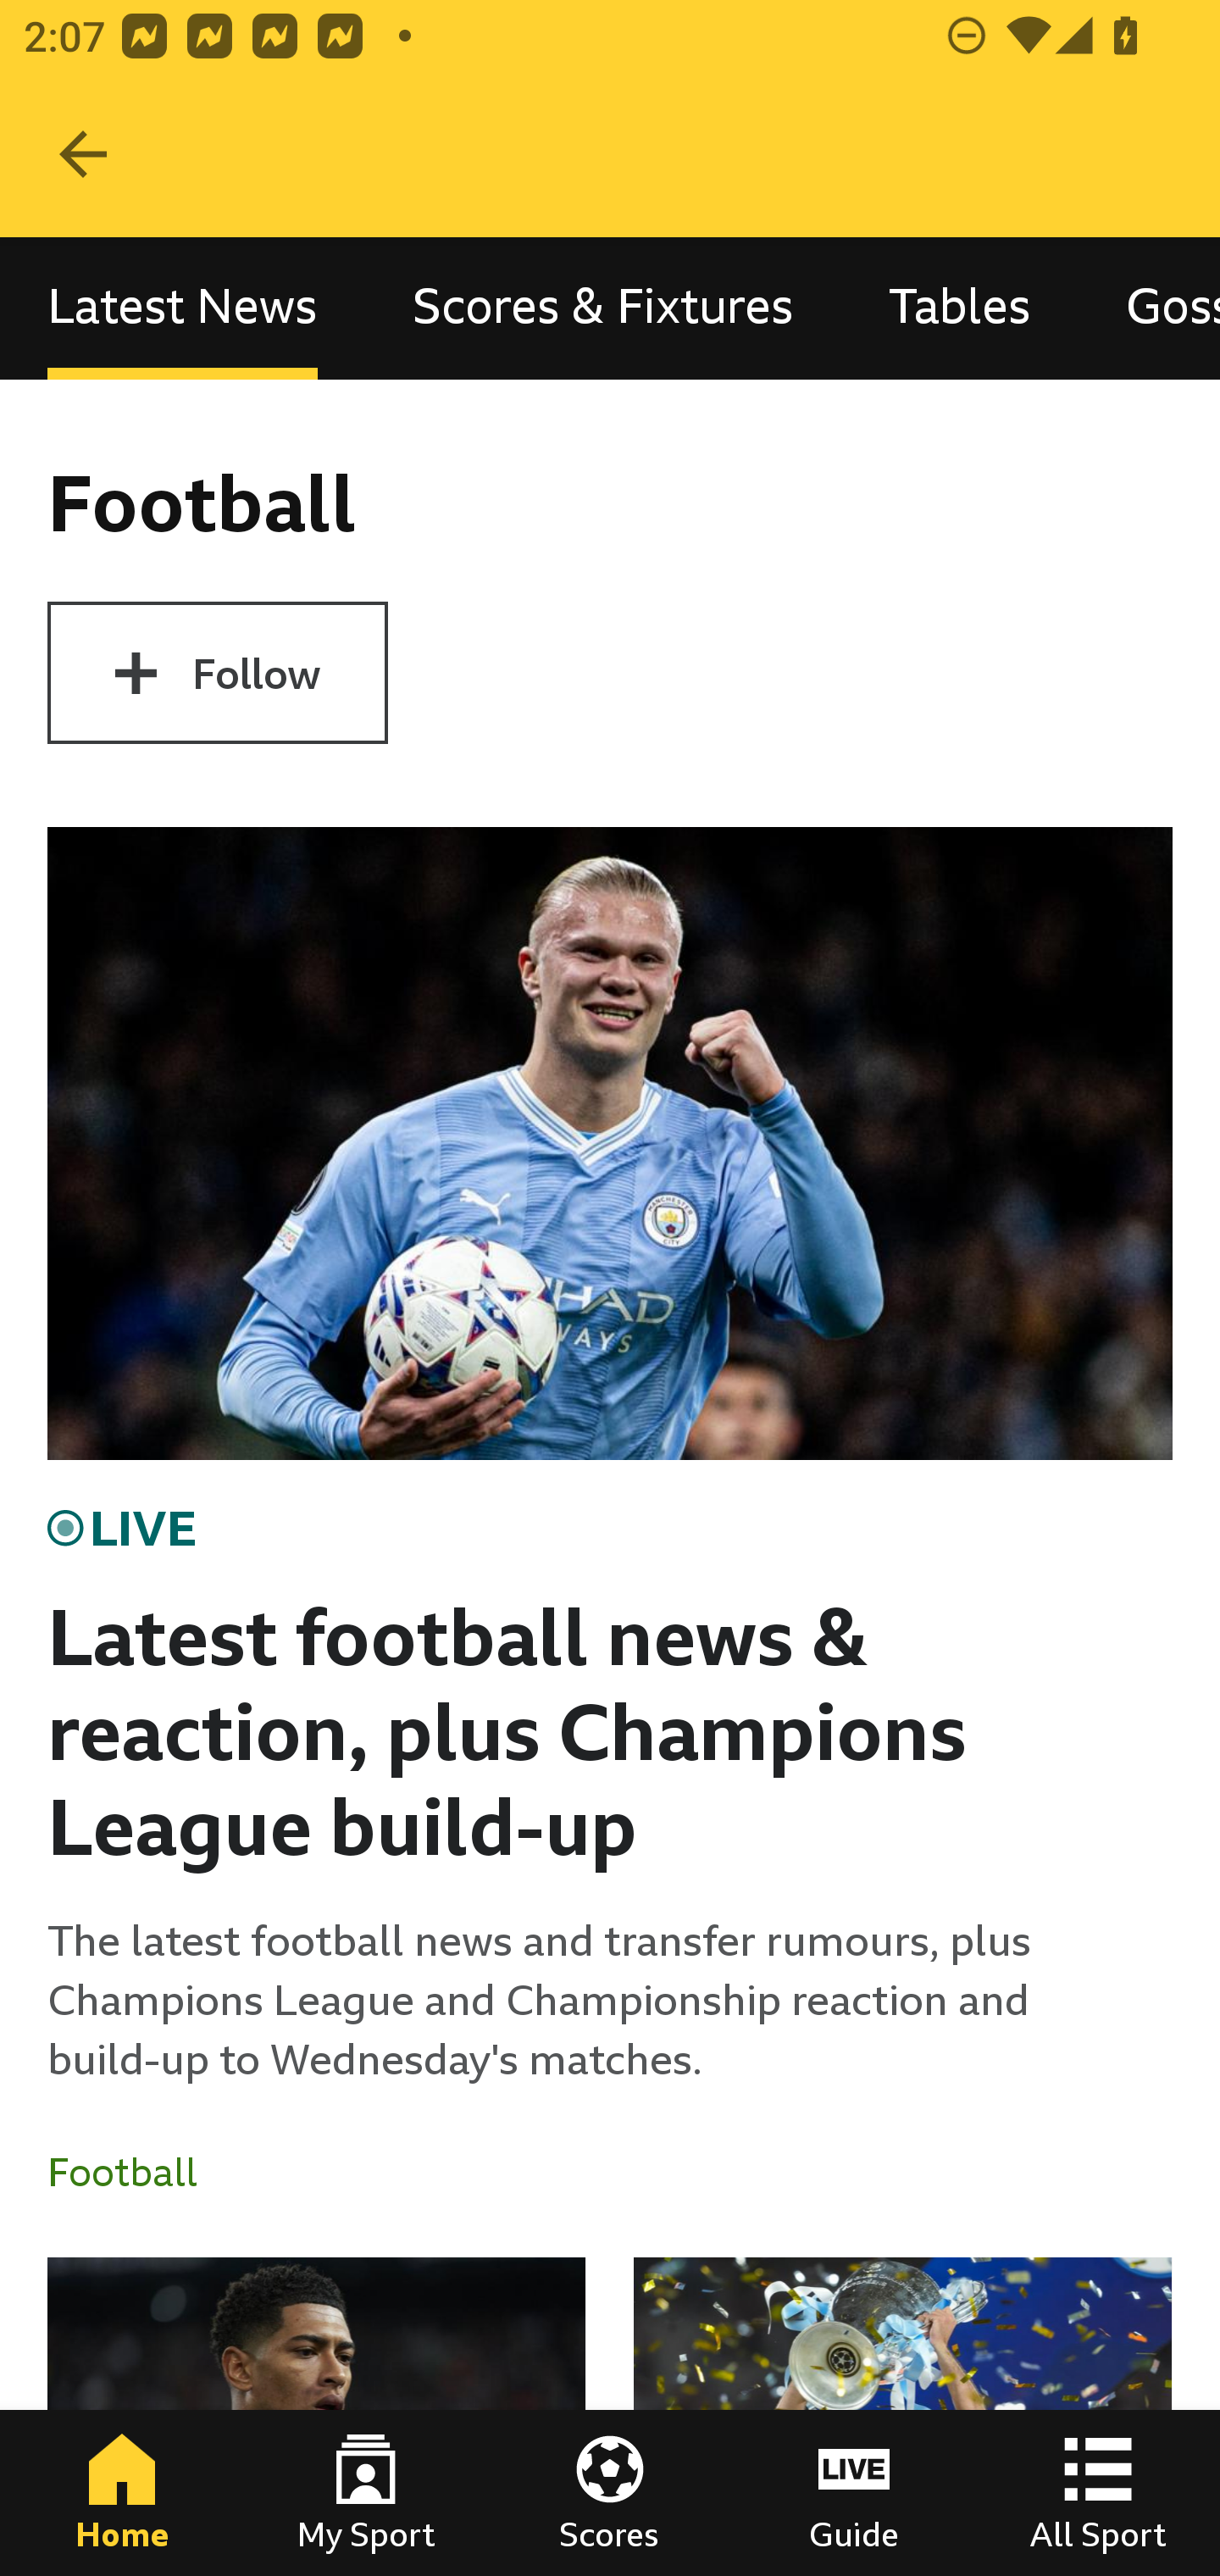 This screenshot has height=2576, width=1220. Describe the element at coordinates (1149, 307) in the screenshot. I see `Gossip` at that location.